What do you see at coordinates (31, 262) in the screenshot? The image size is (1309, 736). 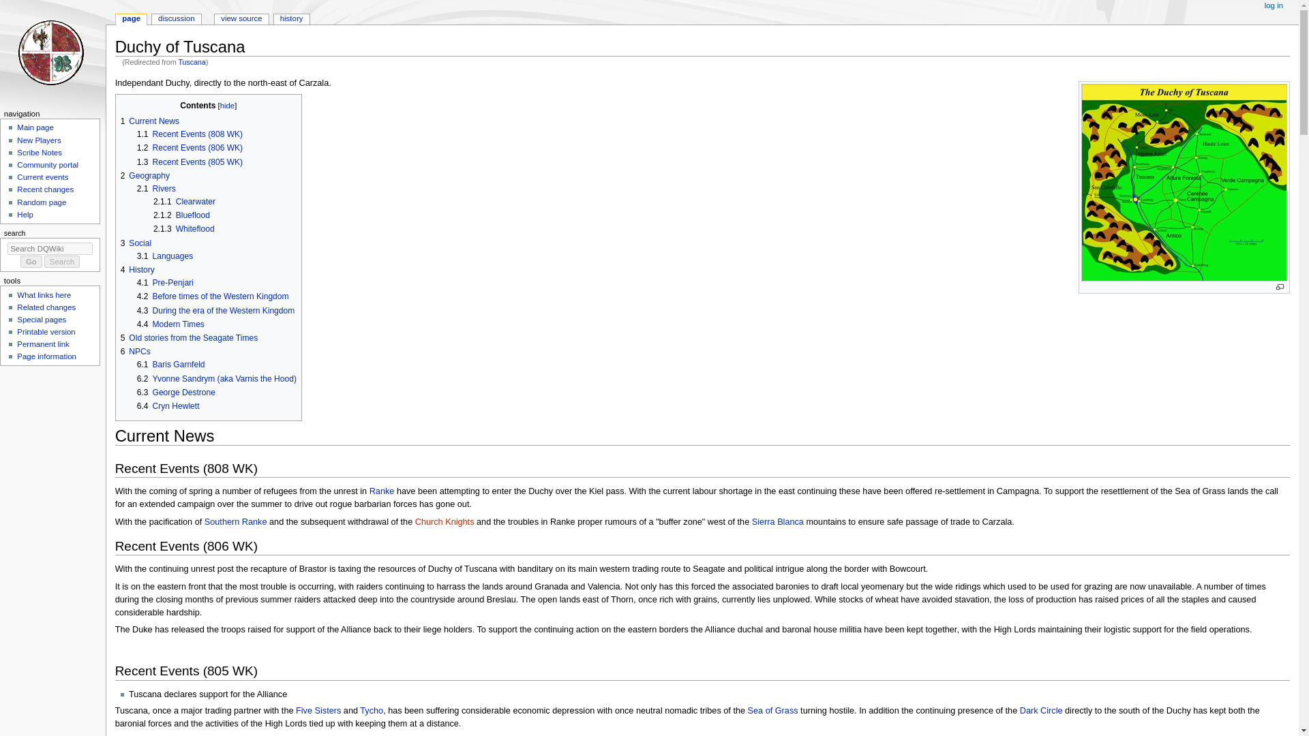 I see `Go` at bounding box center [31, 262].